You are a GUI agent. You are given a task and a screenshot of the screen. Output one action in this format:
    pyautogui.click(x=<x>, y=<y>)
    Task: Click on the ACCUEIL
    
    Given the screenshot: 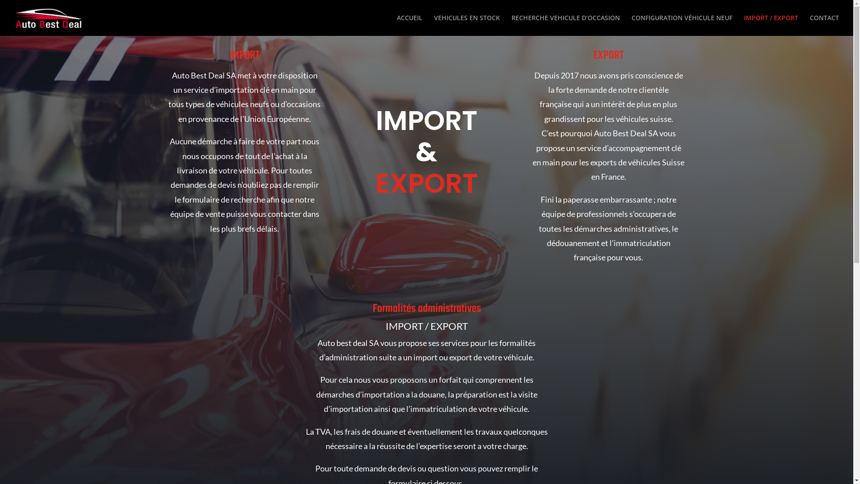 What is the action you would take?
    pyautogui.click(x=409, y=25)
    